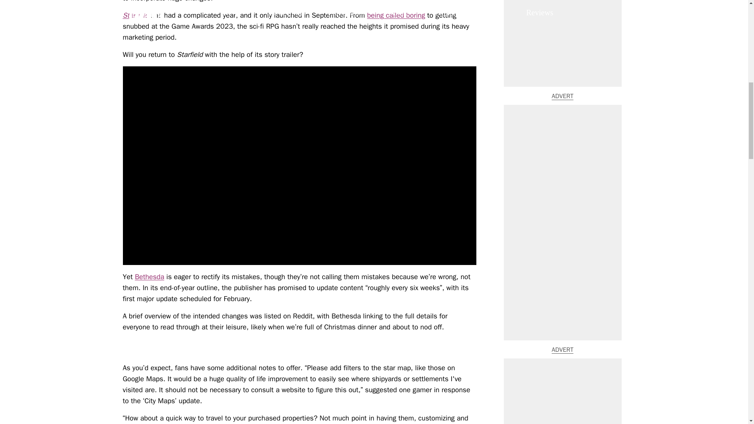  What do you see at coordinates (396, 15) in the screenshot?
I see `being called boring` at bounding box center [396, 15].